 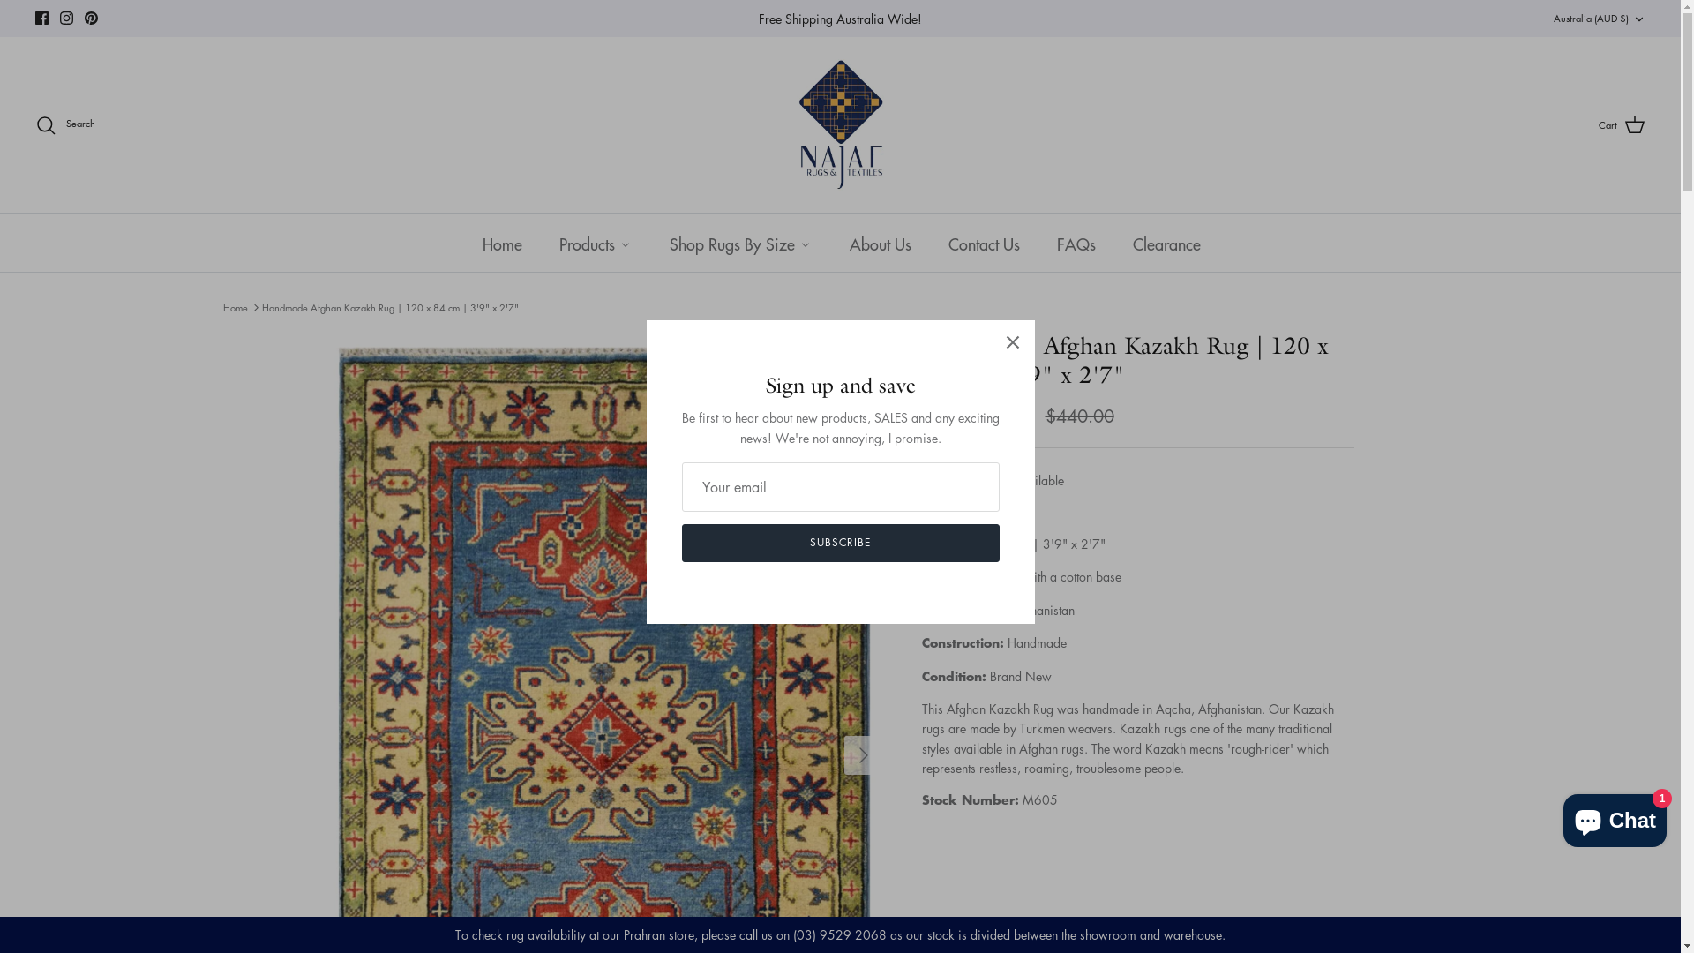 What do you see at coordinates (840, 544) in the screenshot?
I see `SUBSCRIBE` at bounding box center [840, 544].